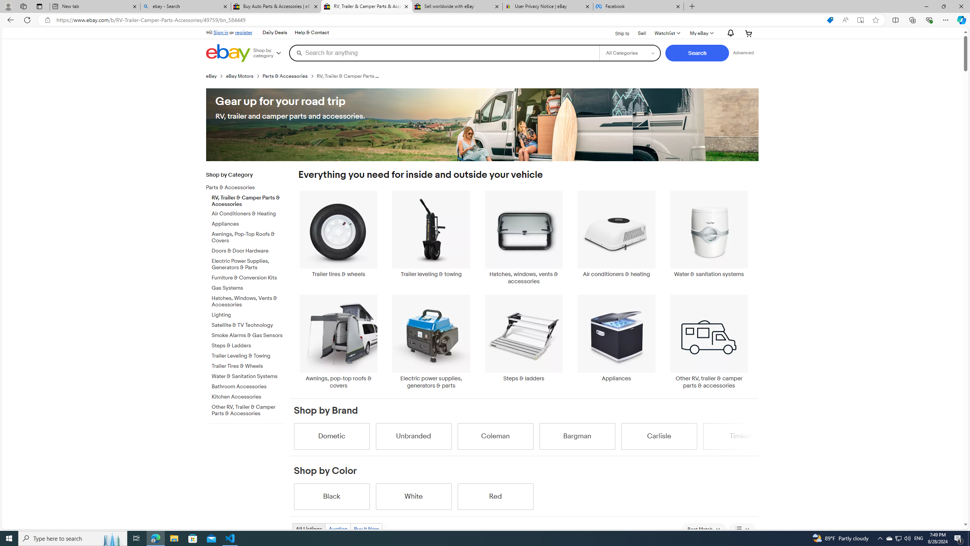  What do you see at coordinates (248, 377) in the screenshot?
I see `Water & Sanitation Systems` at bounding box center [248, 377].